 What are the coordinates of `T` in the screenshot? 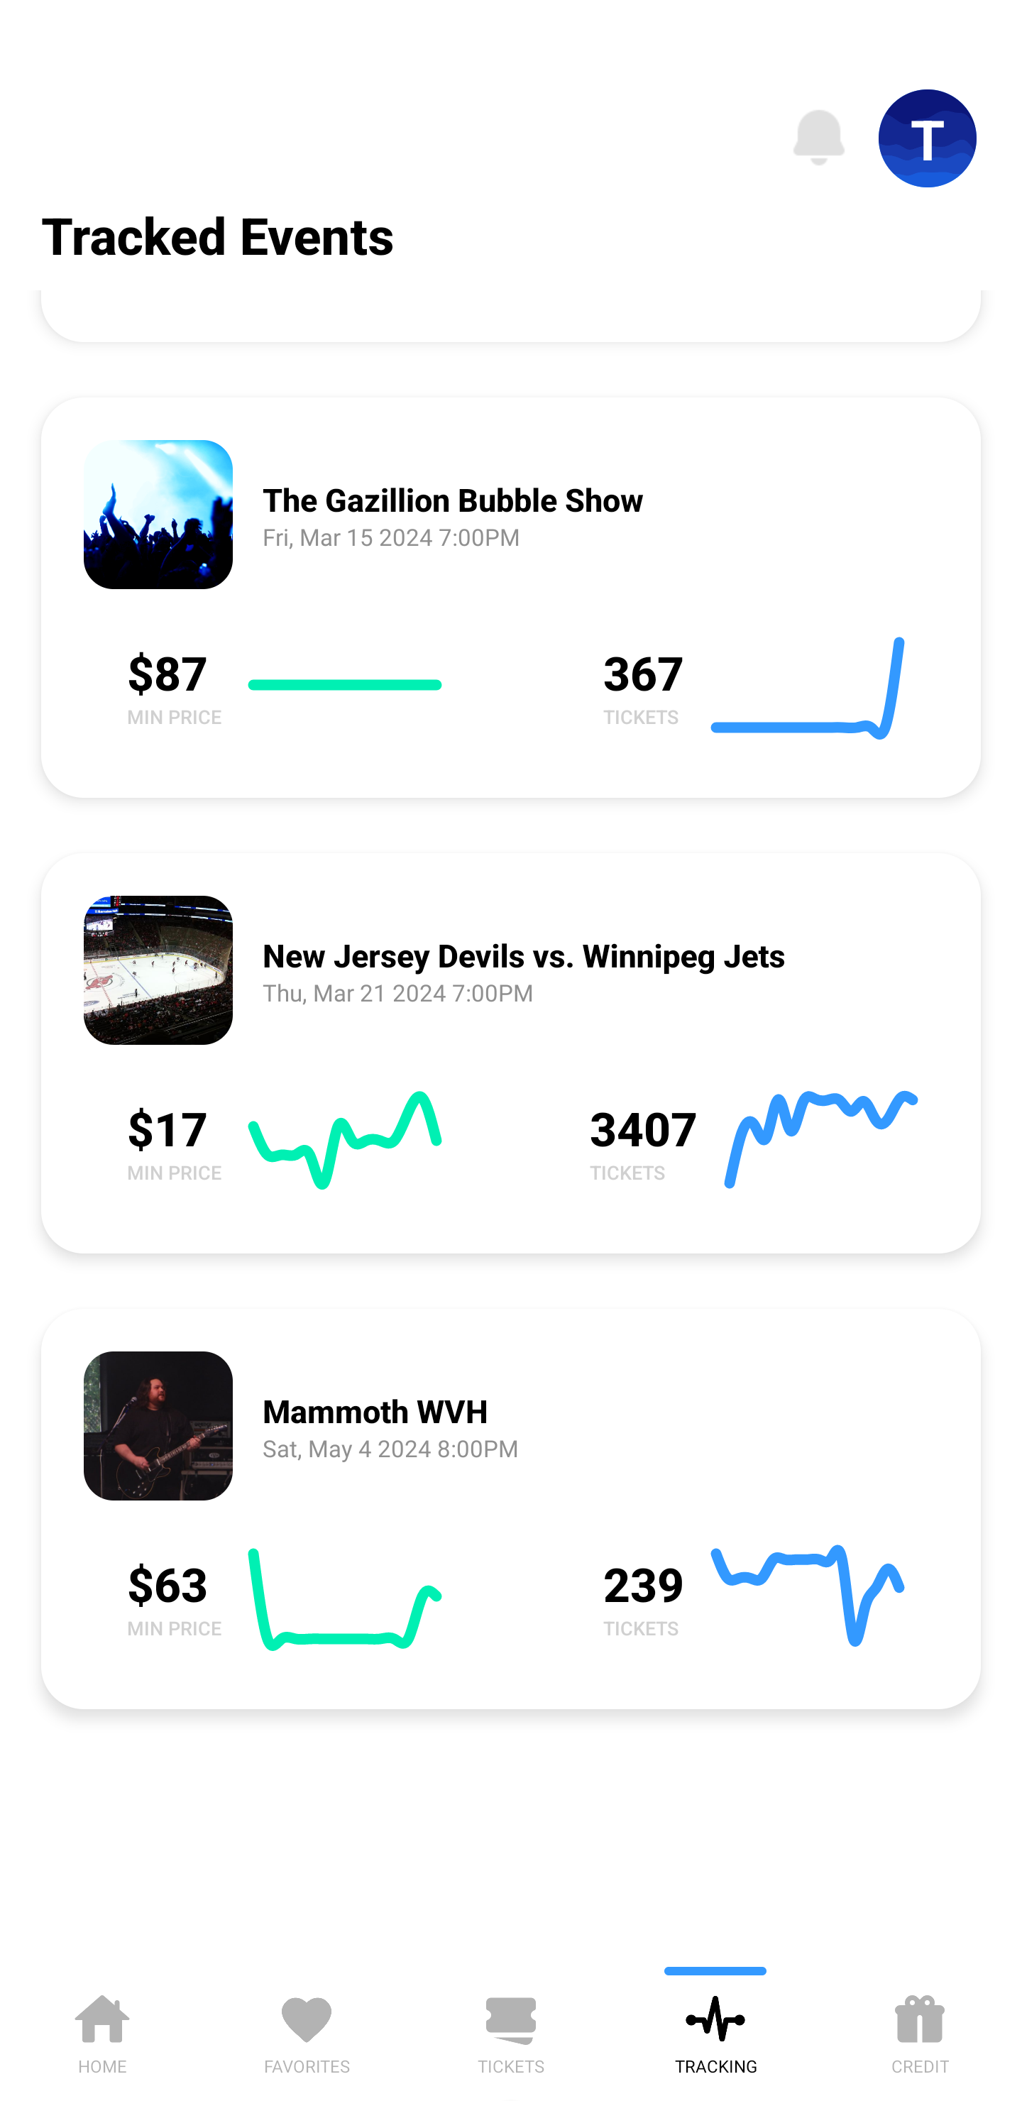 It's located at (928, 138).